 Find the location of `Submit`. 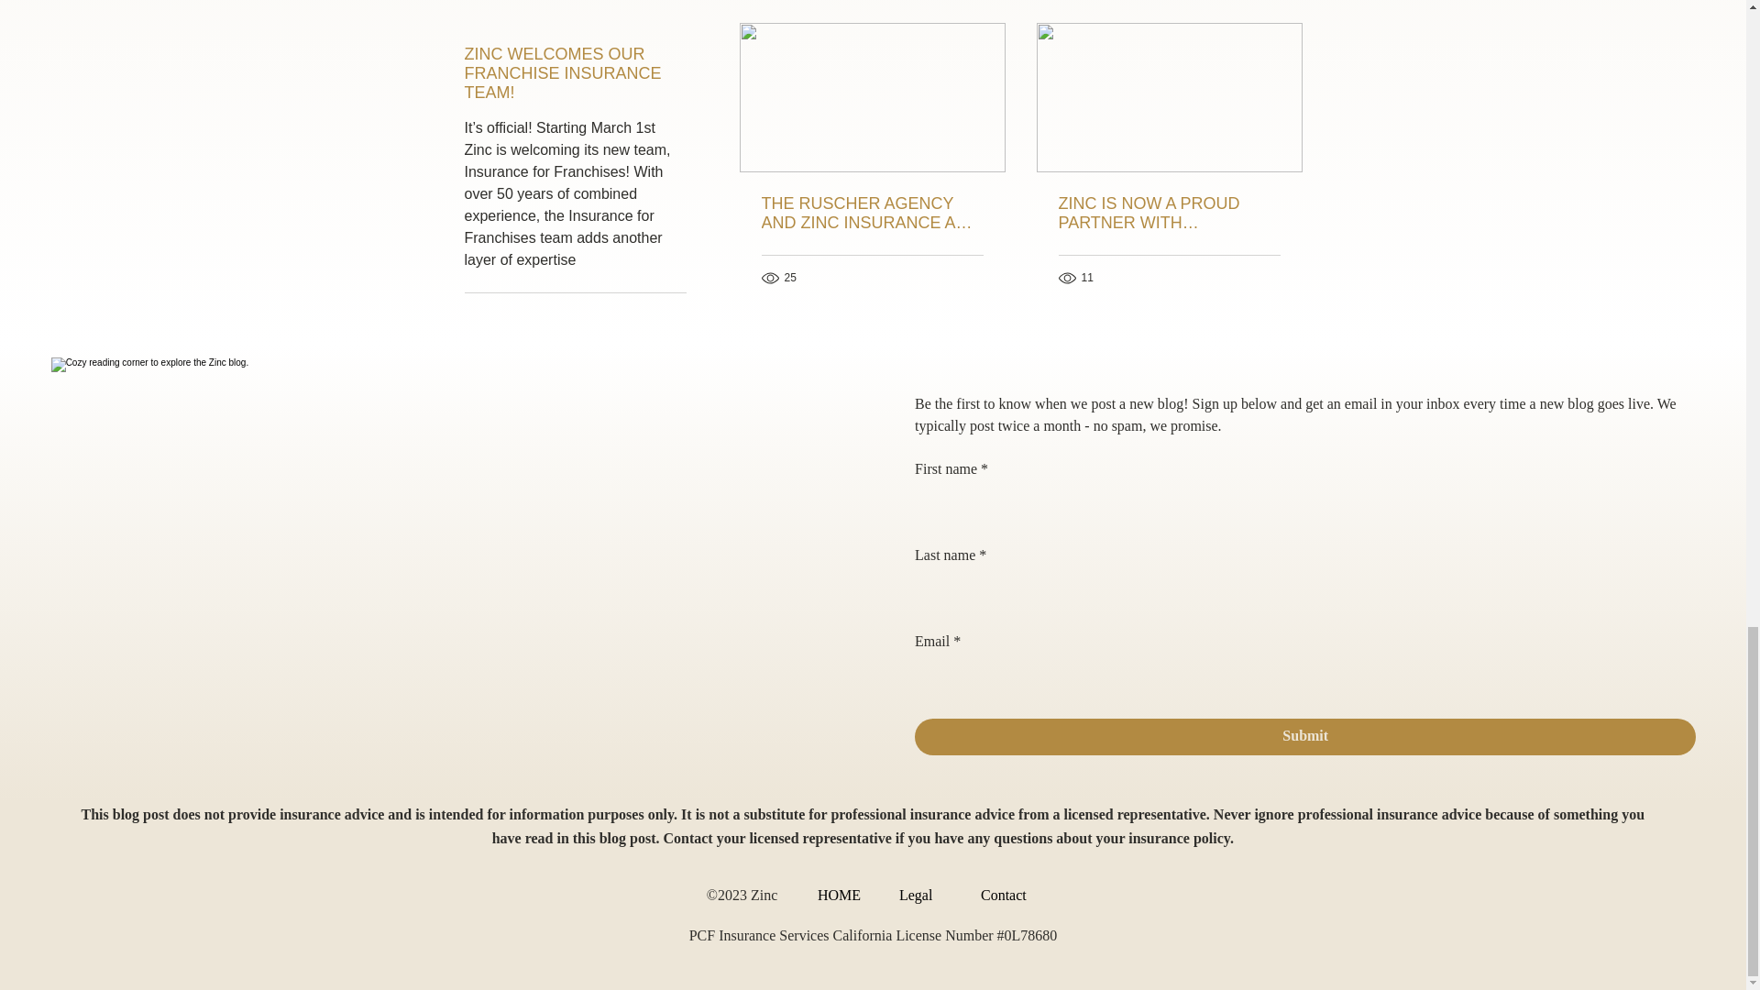

Submit is located at coordinates (1305, 737).